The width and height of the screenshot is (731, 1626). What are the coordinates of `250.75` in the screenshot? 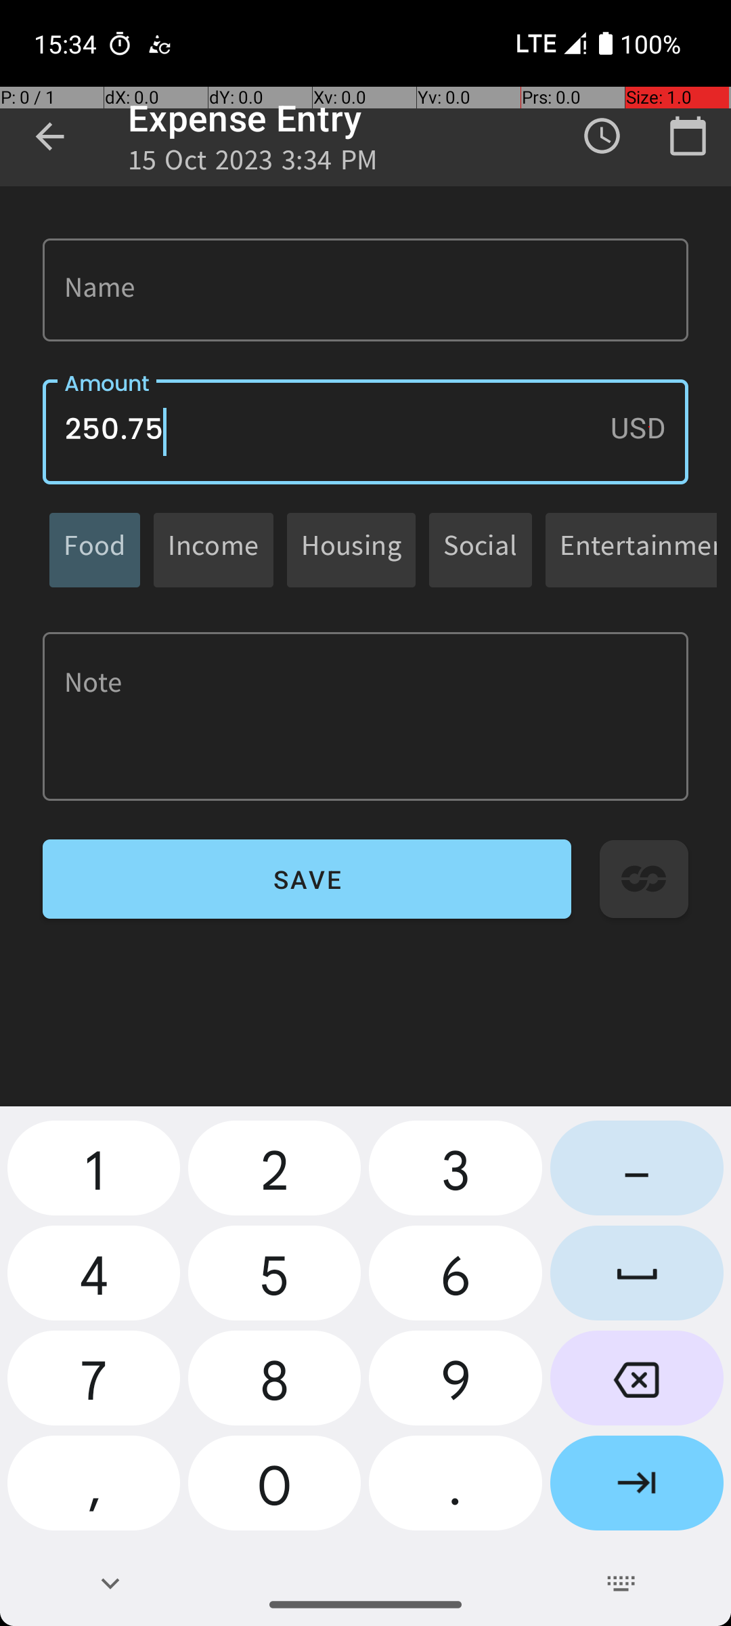 It's located at (365, 432).